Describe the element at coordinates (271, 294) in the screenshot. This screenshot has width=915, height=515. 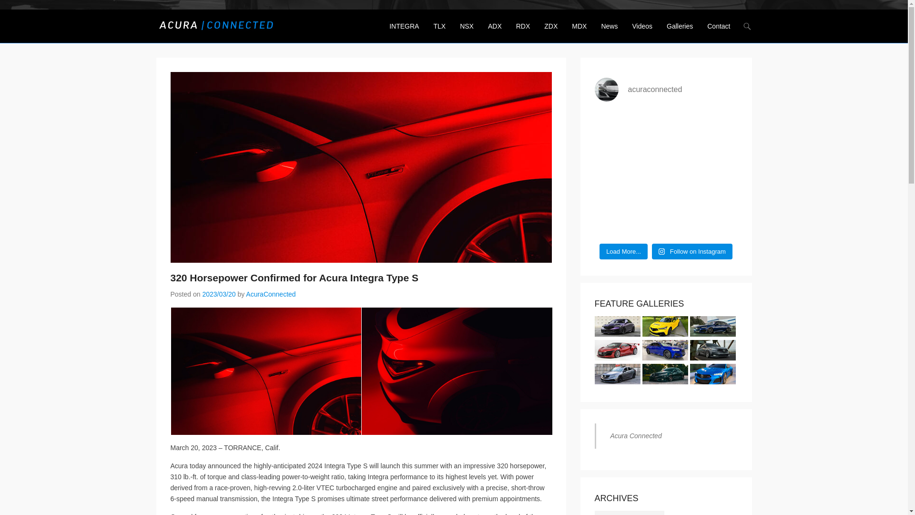
I see `AcuraConnected` at that location.